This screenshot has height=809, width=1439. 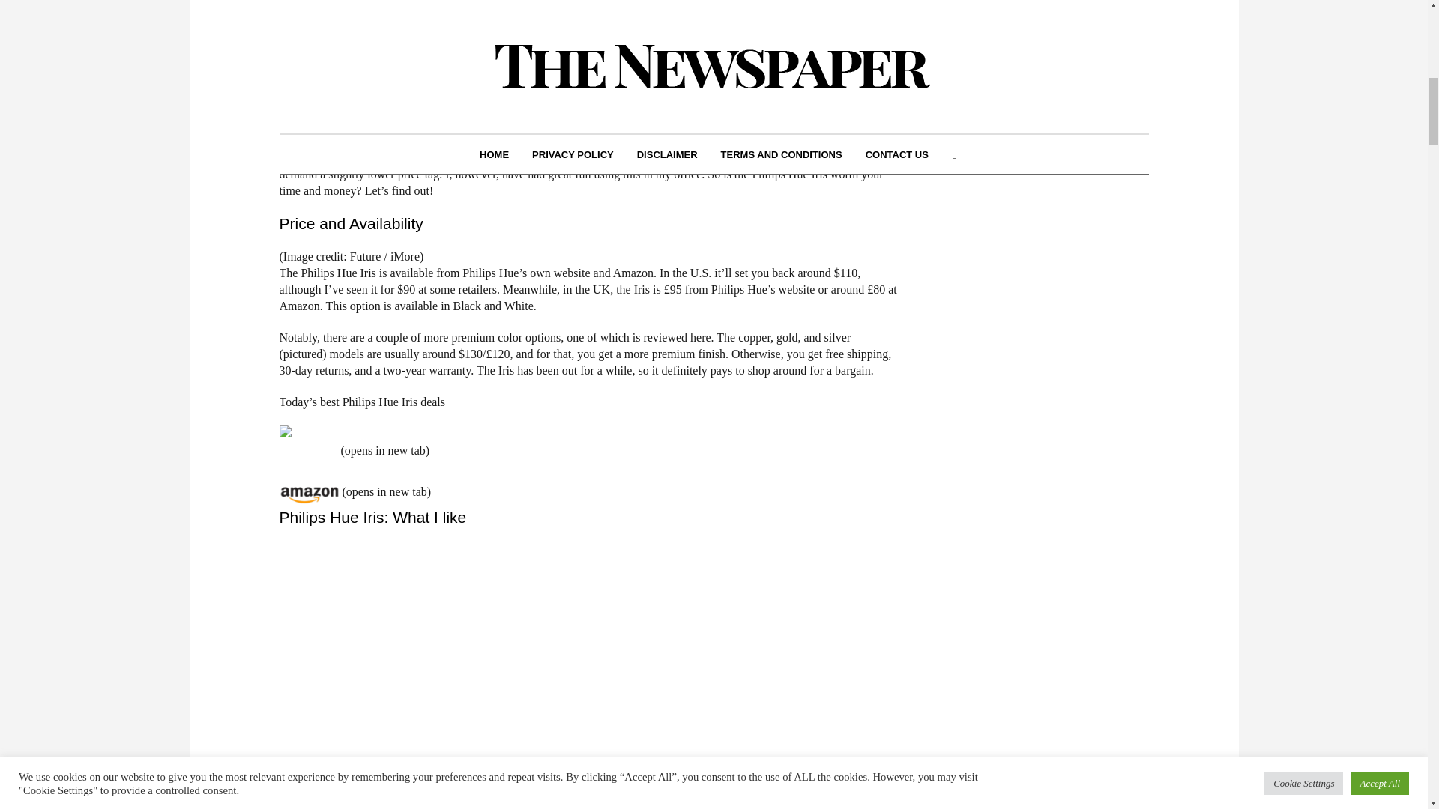 I want to click on Amazon, so click(x=309, y=493).